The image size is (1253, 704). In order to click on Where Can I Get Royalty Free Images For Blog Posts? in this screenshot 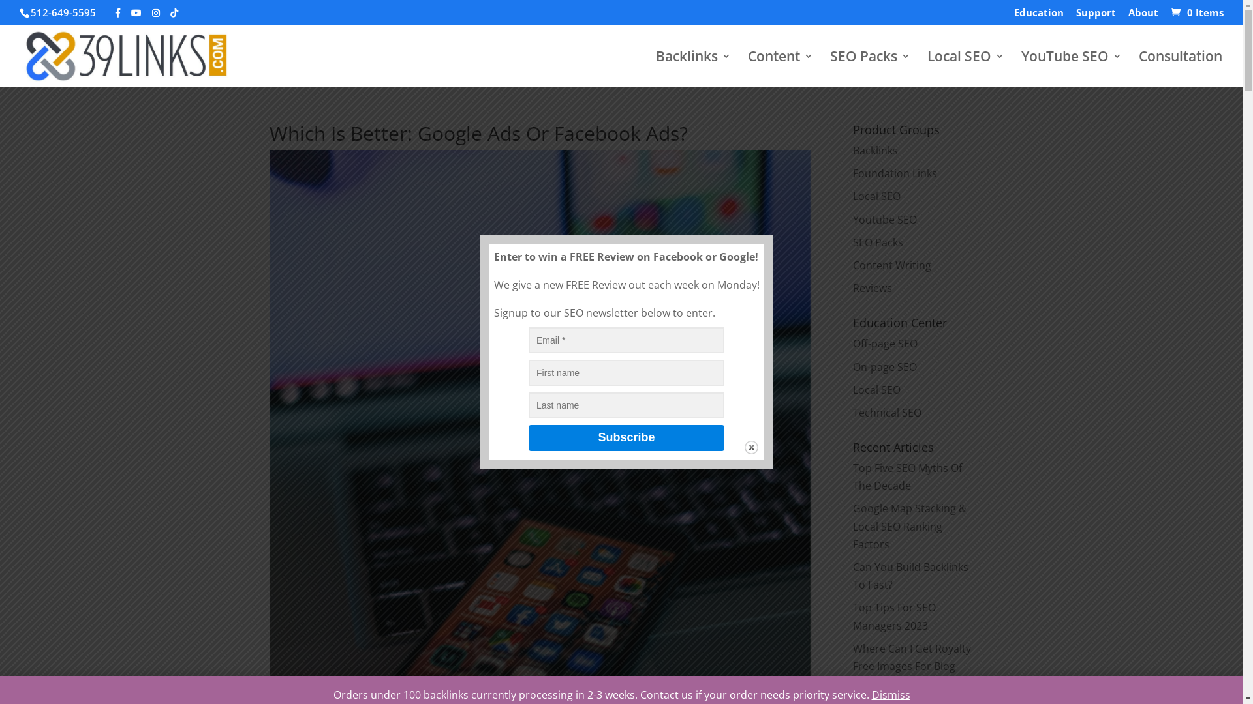, I will do `click(911, 666)`.